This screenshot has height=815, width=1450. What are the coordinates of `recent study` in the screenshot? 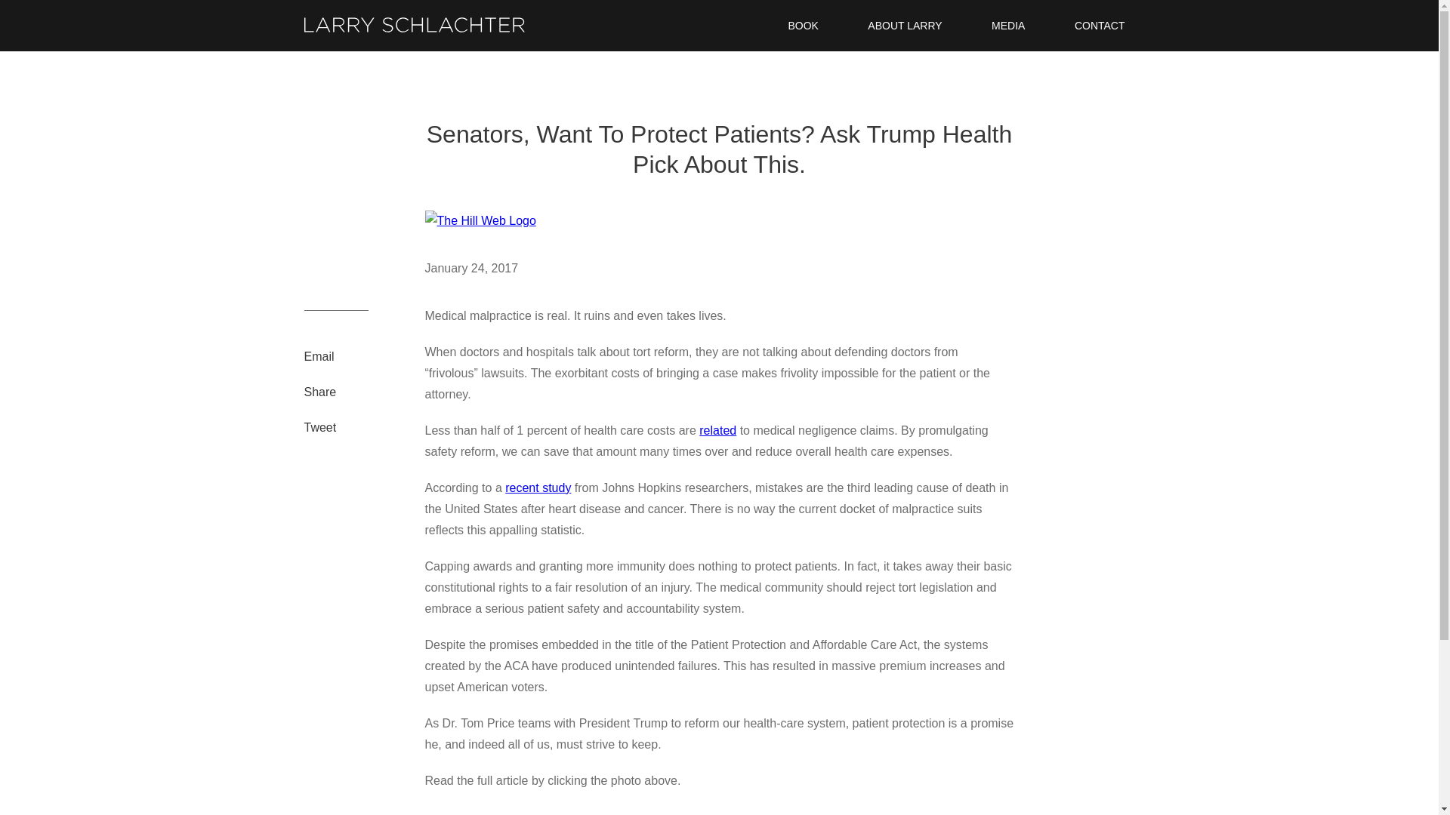 It's located at (538, 487).